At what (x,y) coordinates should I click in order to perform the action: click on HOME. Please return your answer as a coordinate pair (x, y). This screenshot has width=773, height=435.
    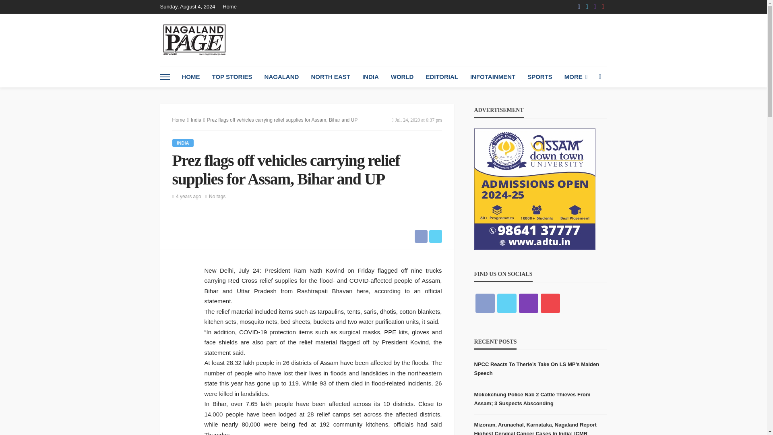
    Looking at the image, I should click on (190, 77).